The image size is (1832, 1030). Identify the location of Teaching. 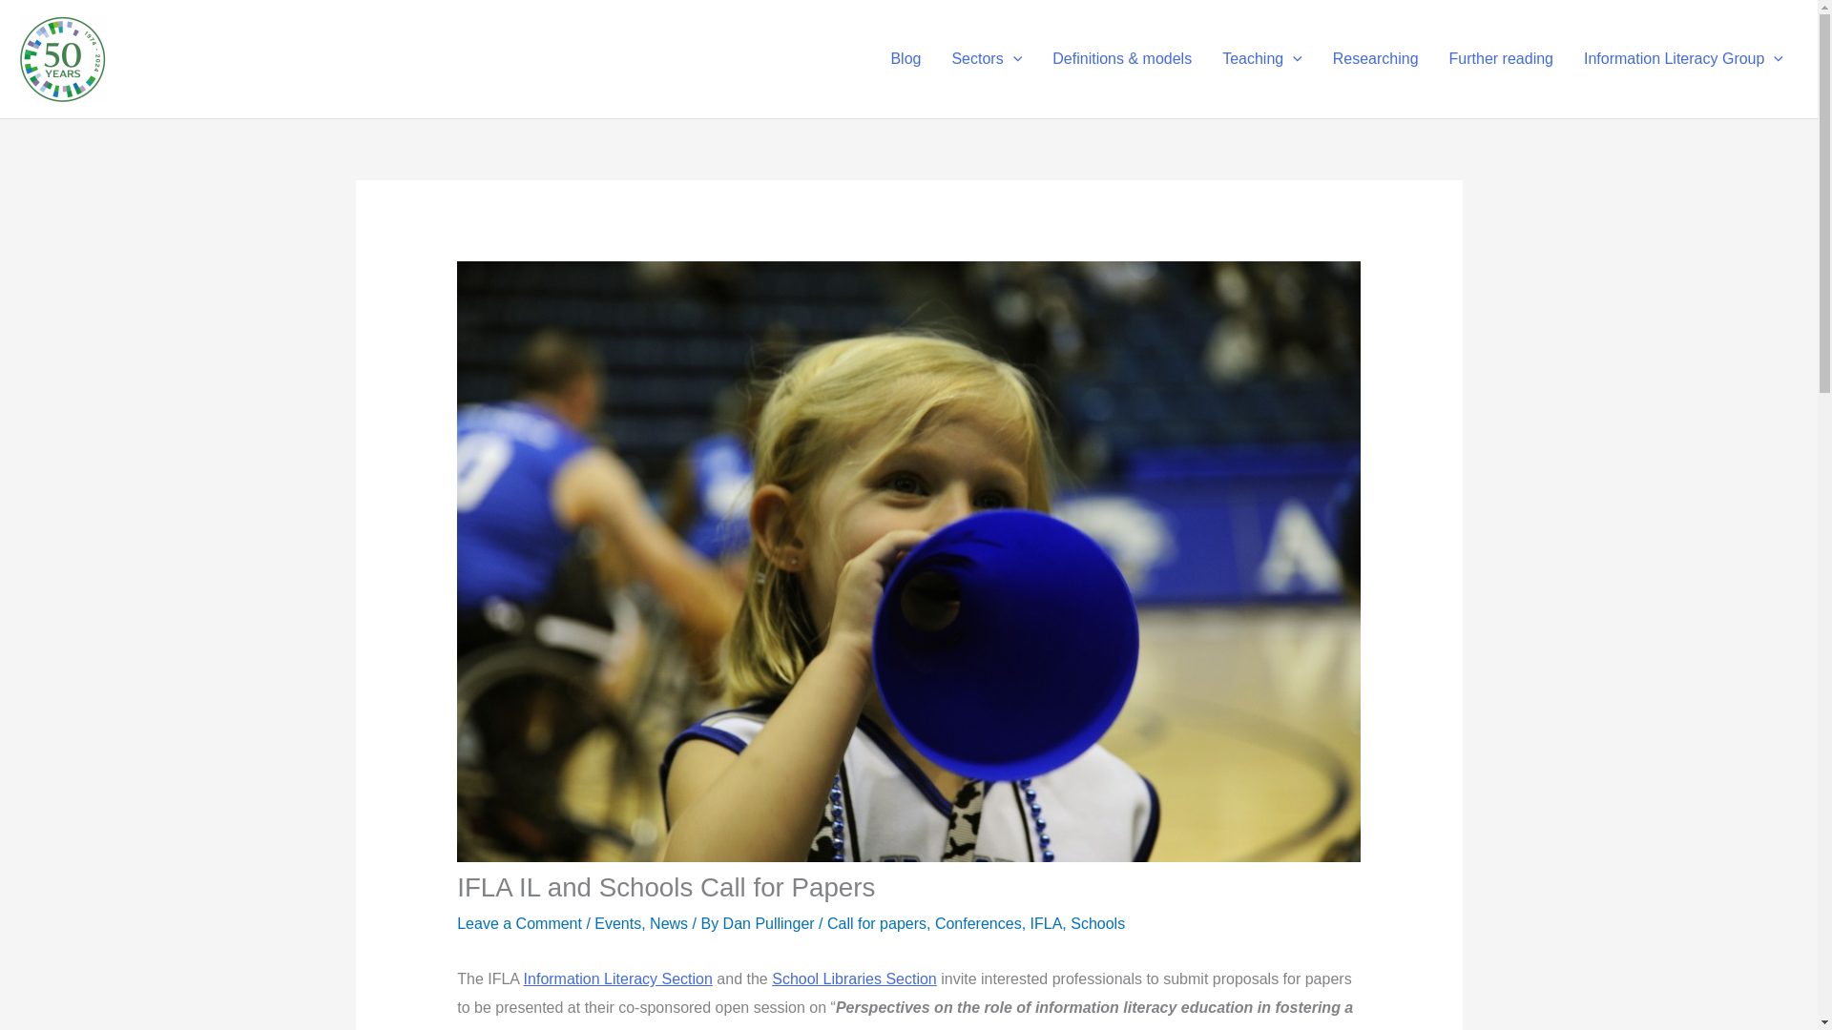
(1261, 59).